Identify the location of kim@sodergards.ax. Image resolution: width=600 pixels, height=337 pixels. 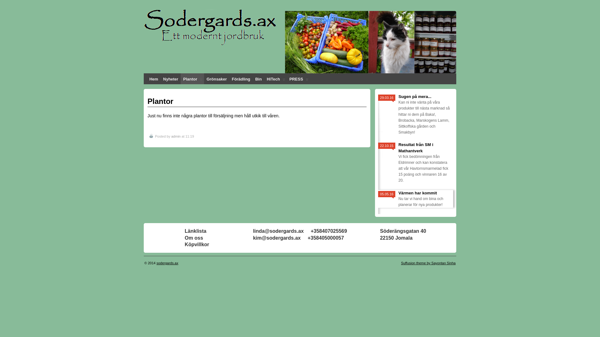
(277, 238).